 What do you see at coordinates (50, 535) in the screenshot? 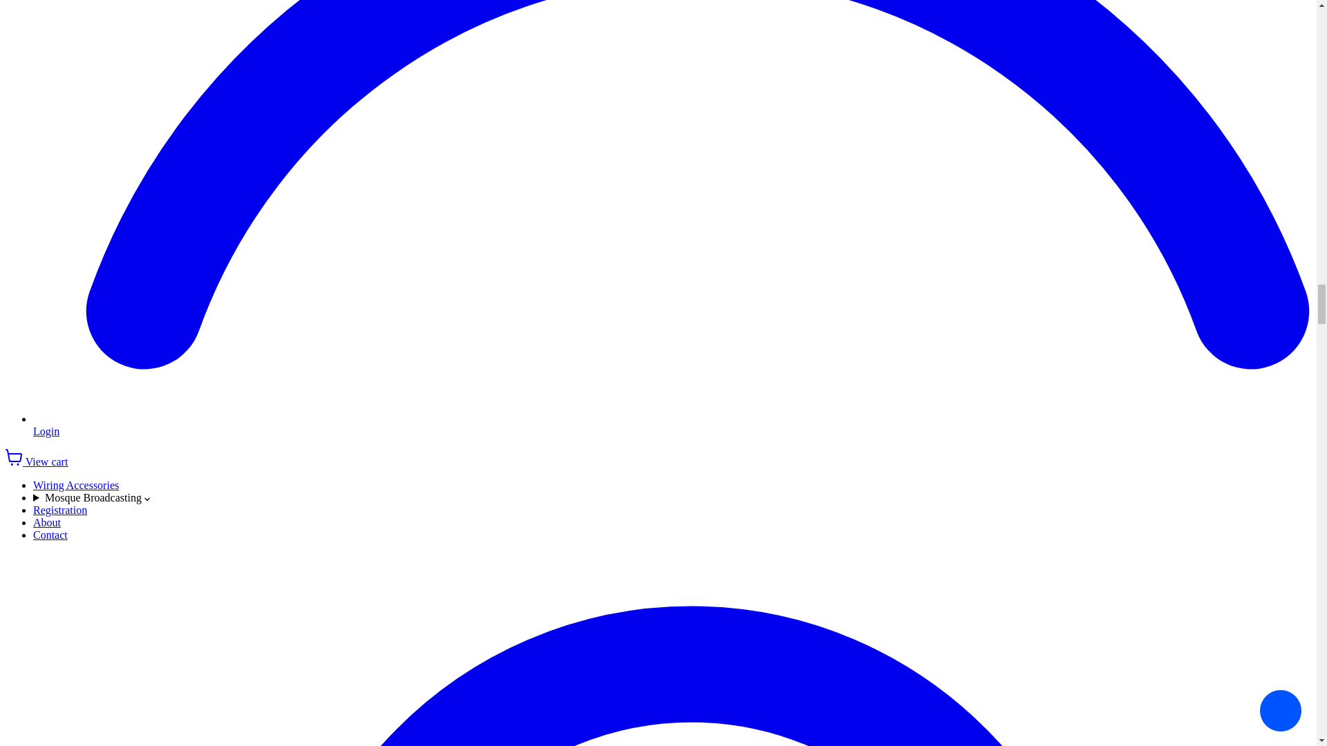
I see `Contact` at bounding box center [50, 535].